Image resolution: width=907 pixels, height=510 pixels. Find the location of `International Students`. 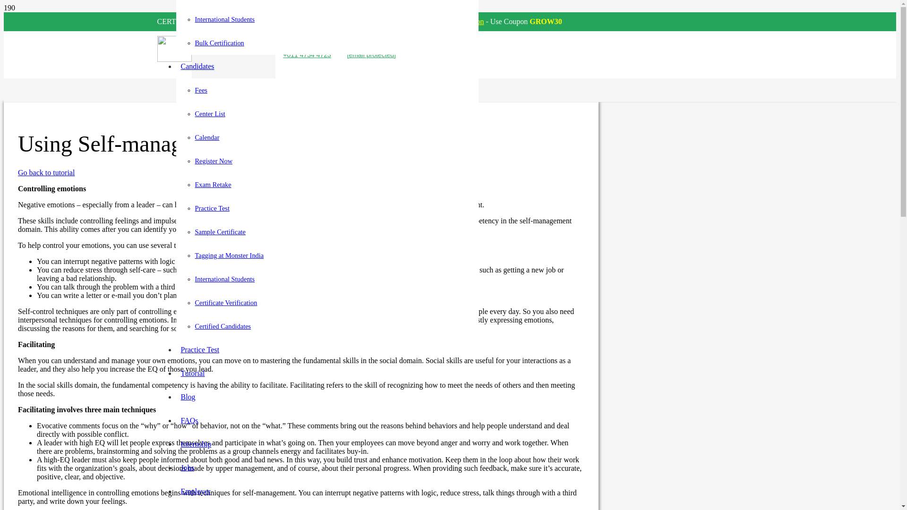

International Students is located at coordinates (225, 19).